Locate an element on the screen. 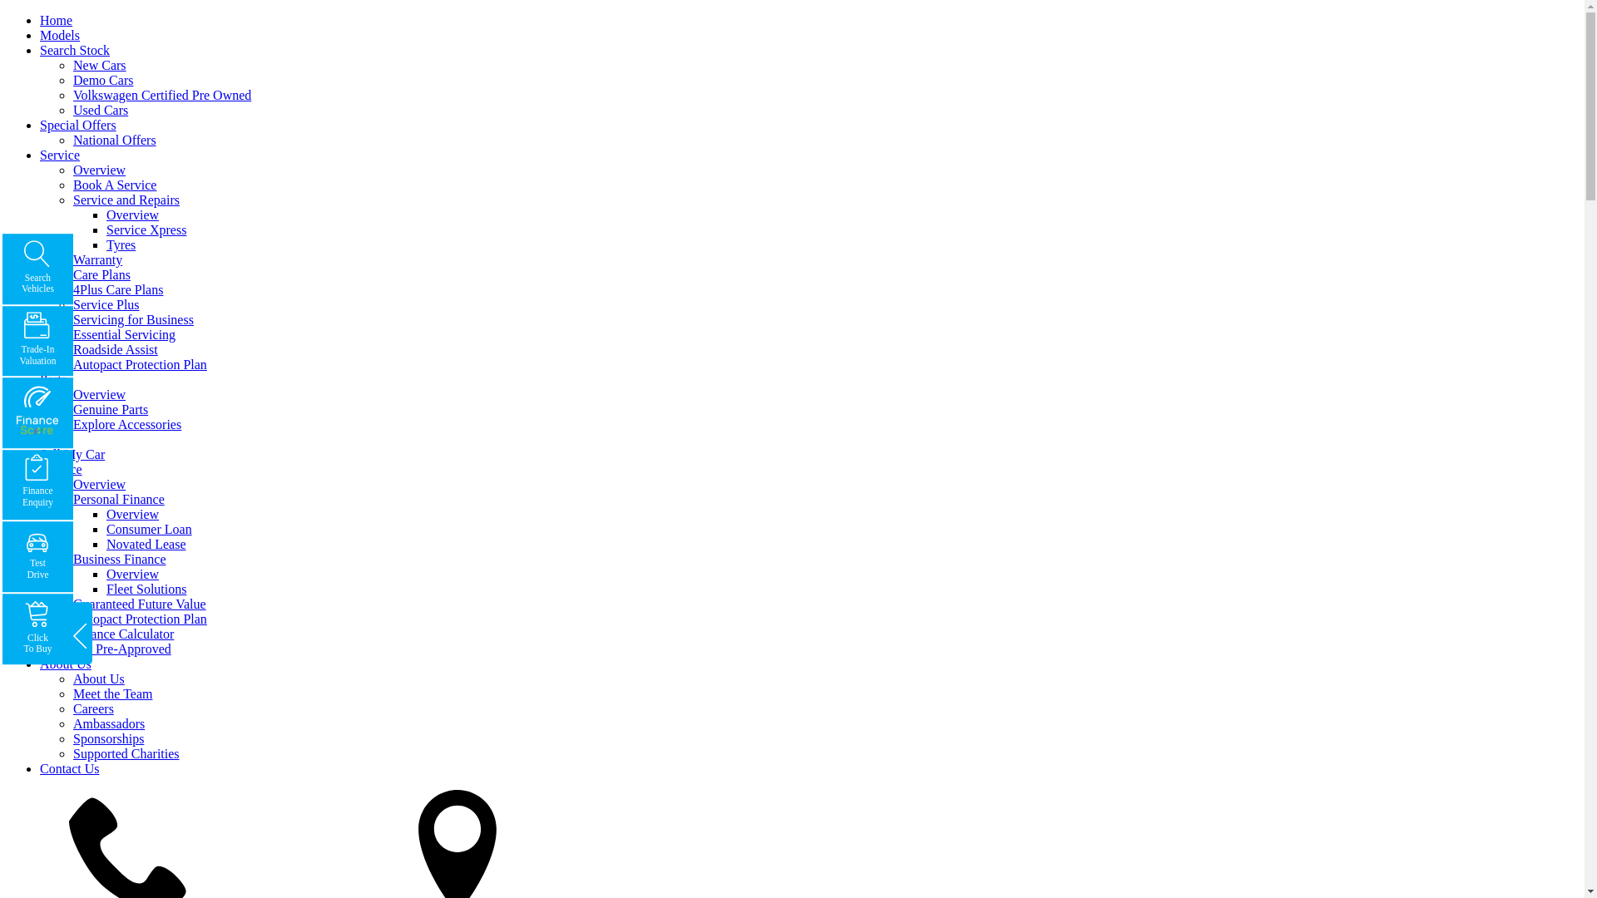 This screenshot has height=898, width=1597. Autopact Protection Plan is located at coordinates (140, 619).